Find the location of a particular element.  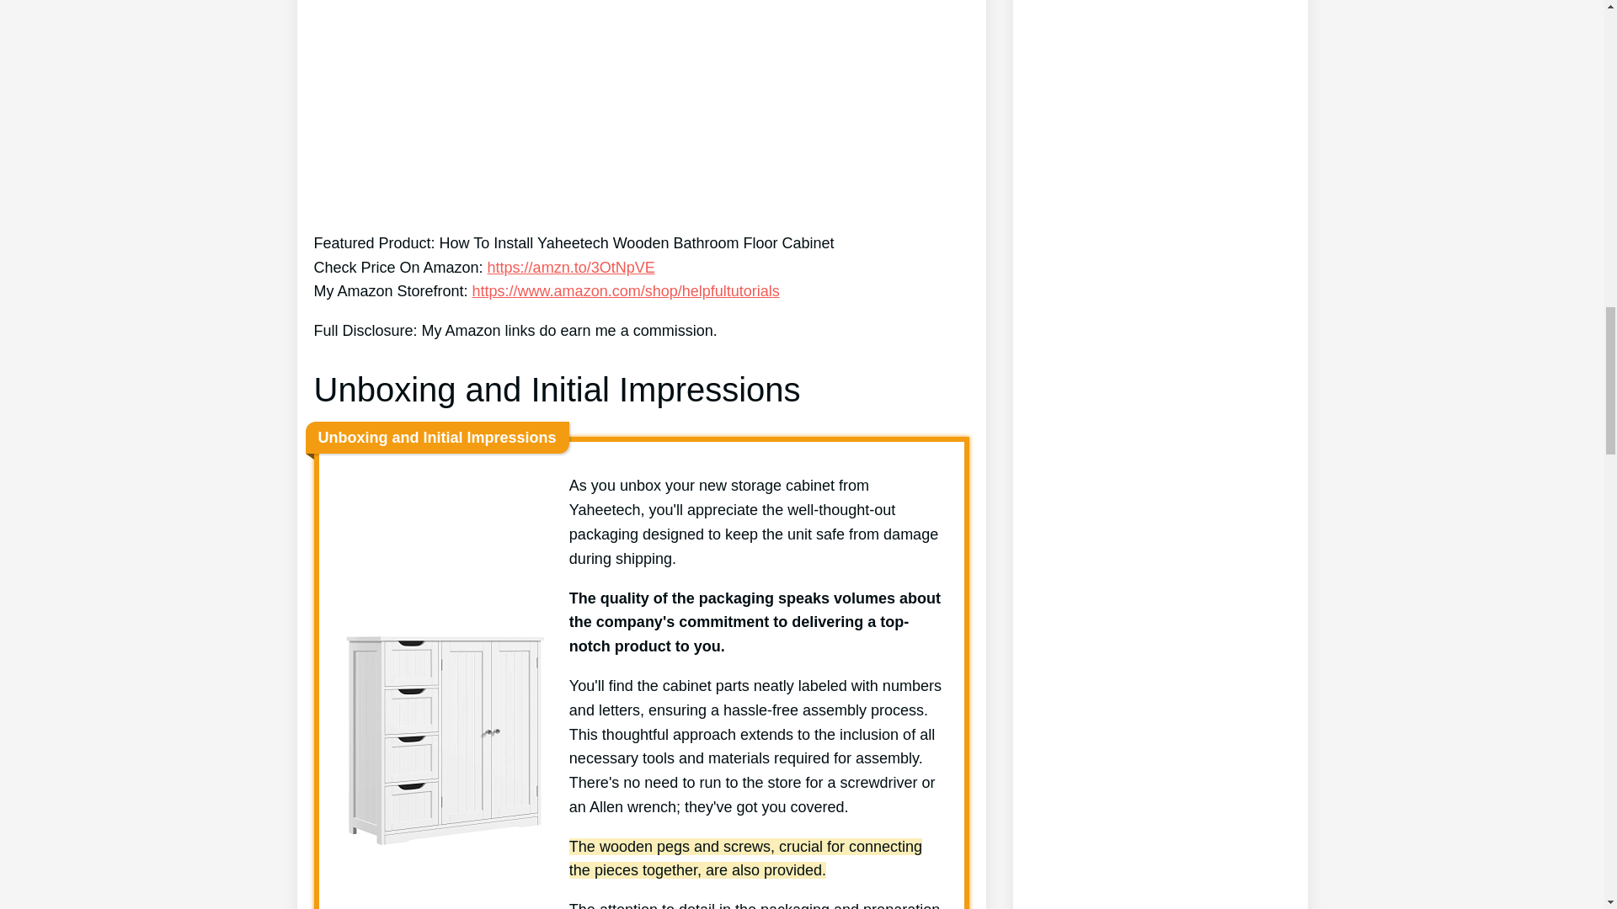

How To Install Yaheetech Wooden Bathroom Floor Cabinet is located at coordinates (641, 108).